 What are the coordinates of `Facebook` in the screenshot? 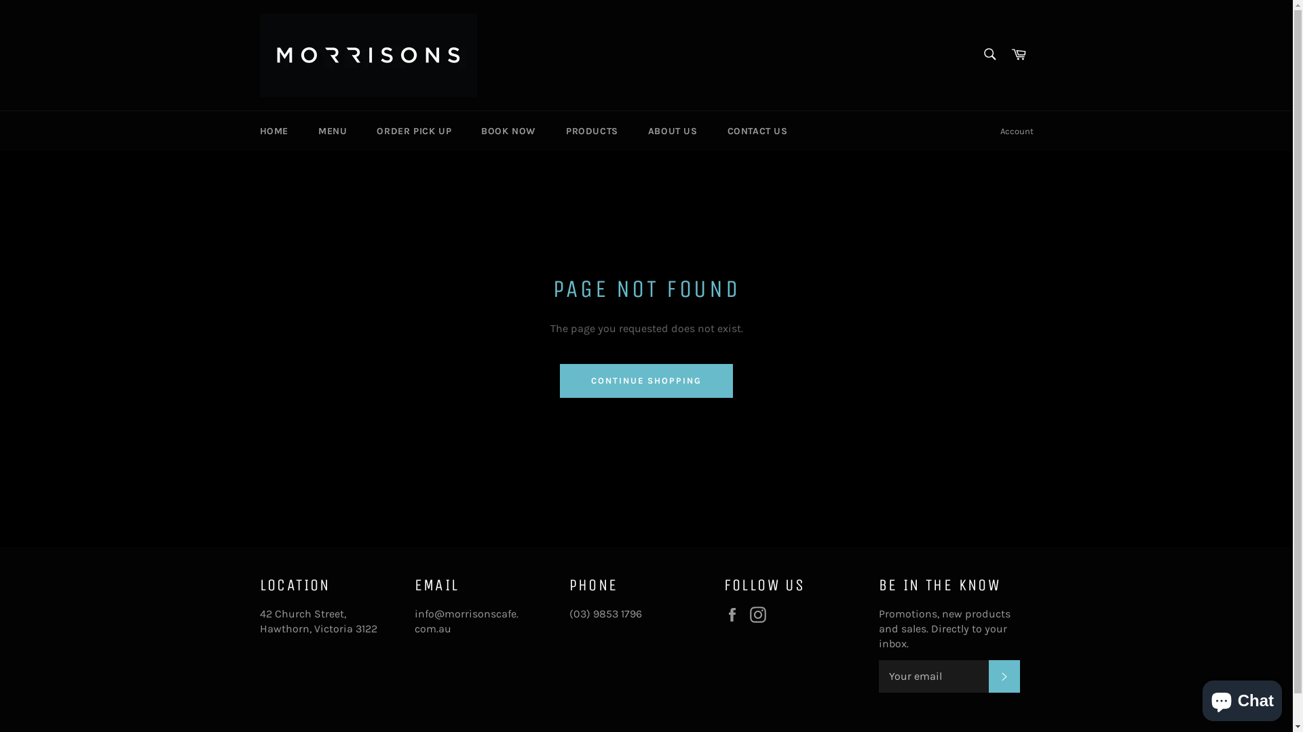 It's located at (735, 615).